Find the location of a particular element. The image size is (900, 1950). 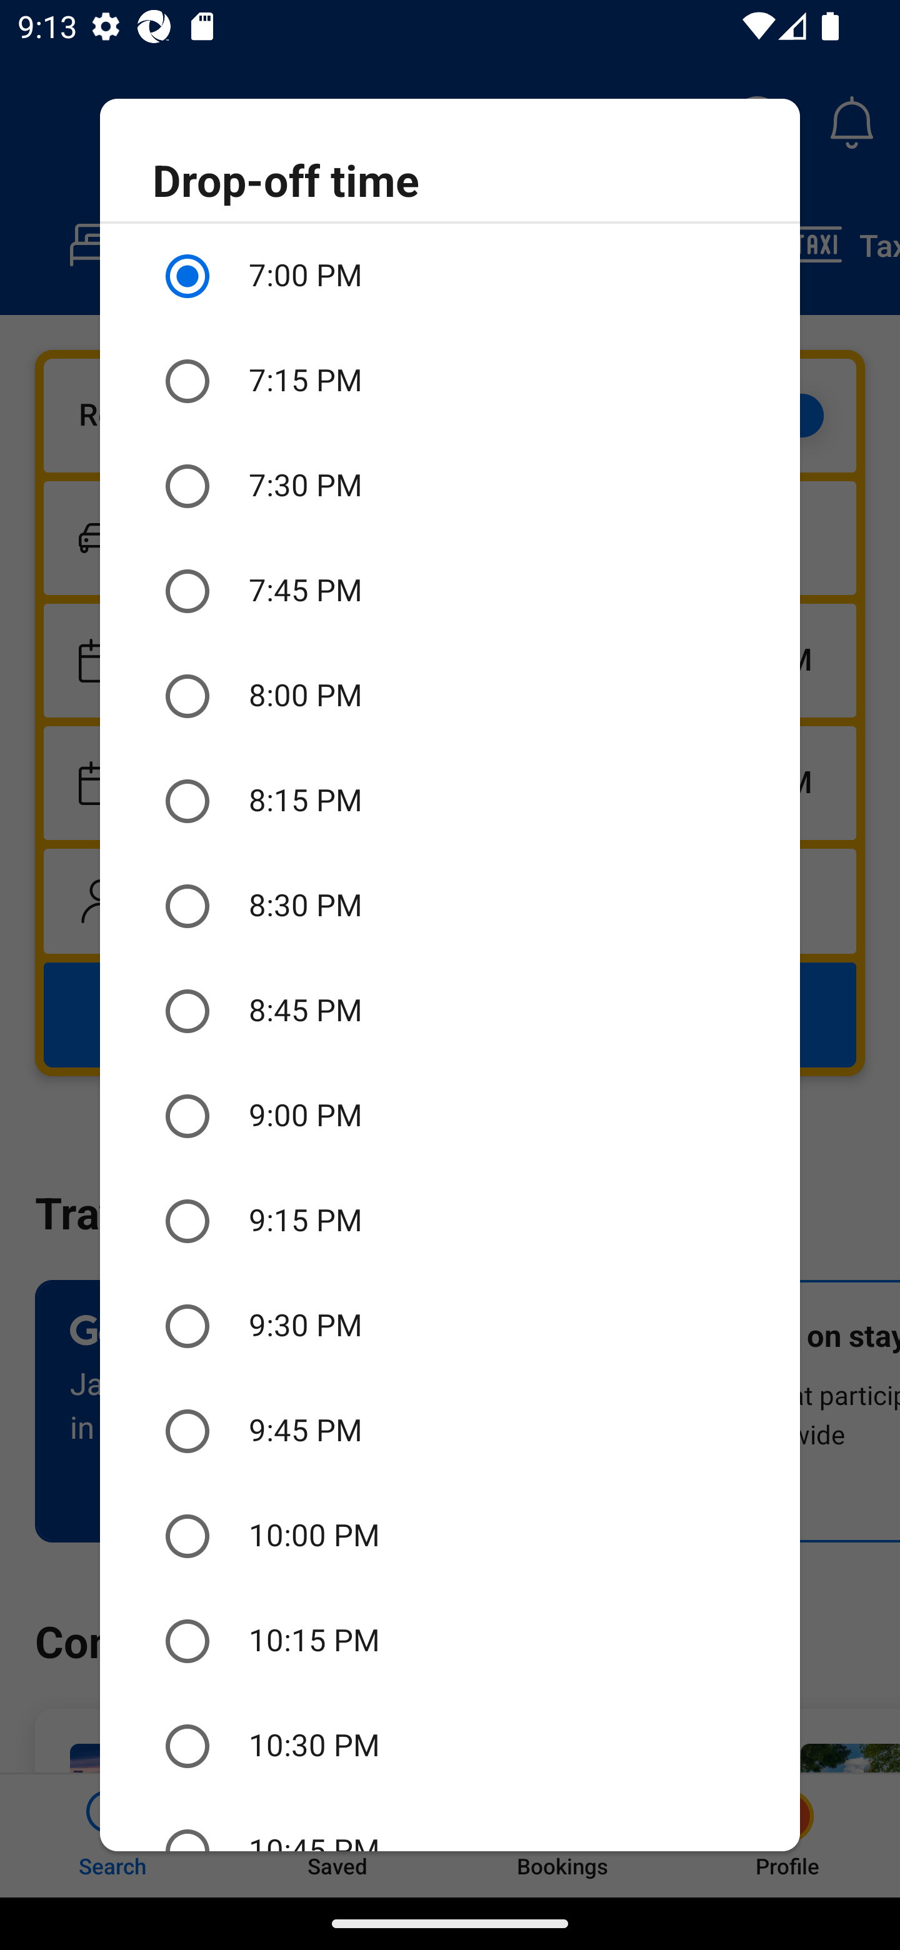

10:15 PM is located at coordinates (450, 1641).